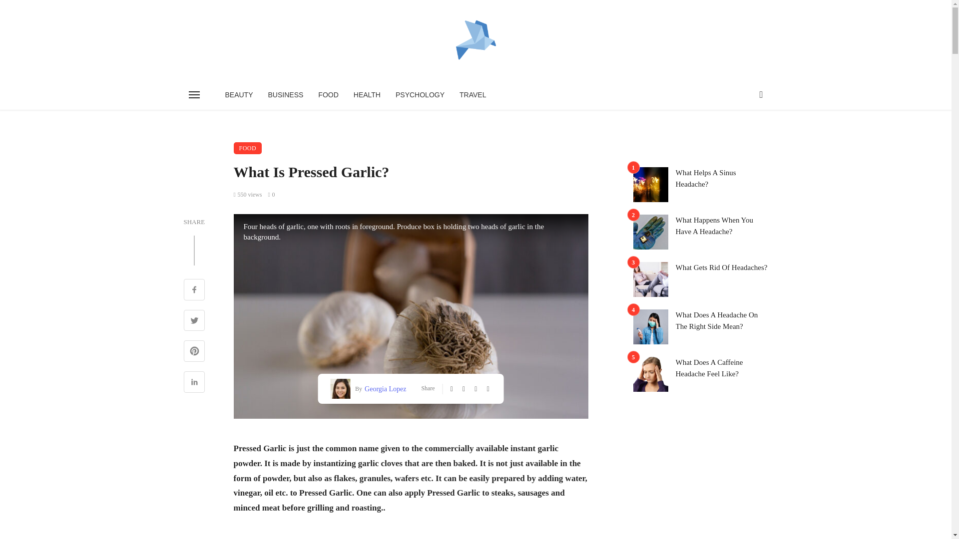  What do you see at coordinates (286, 95) in the screenshot?
I see `BUSINESS` at bounding box center [286, 95].